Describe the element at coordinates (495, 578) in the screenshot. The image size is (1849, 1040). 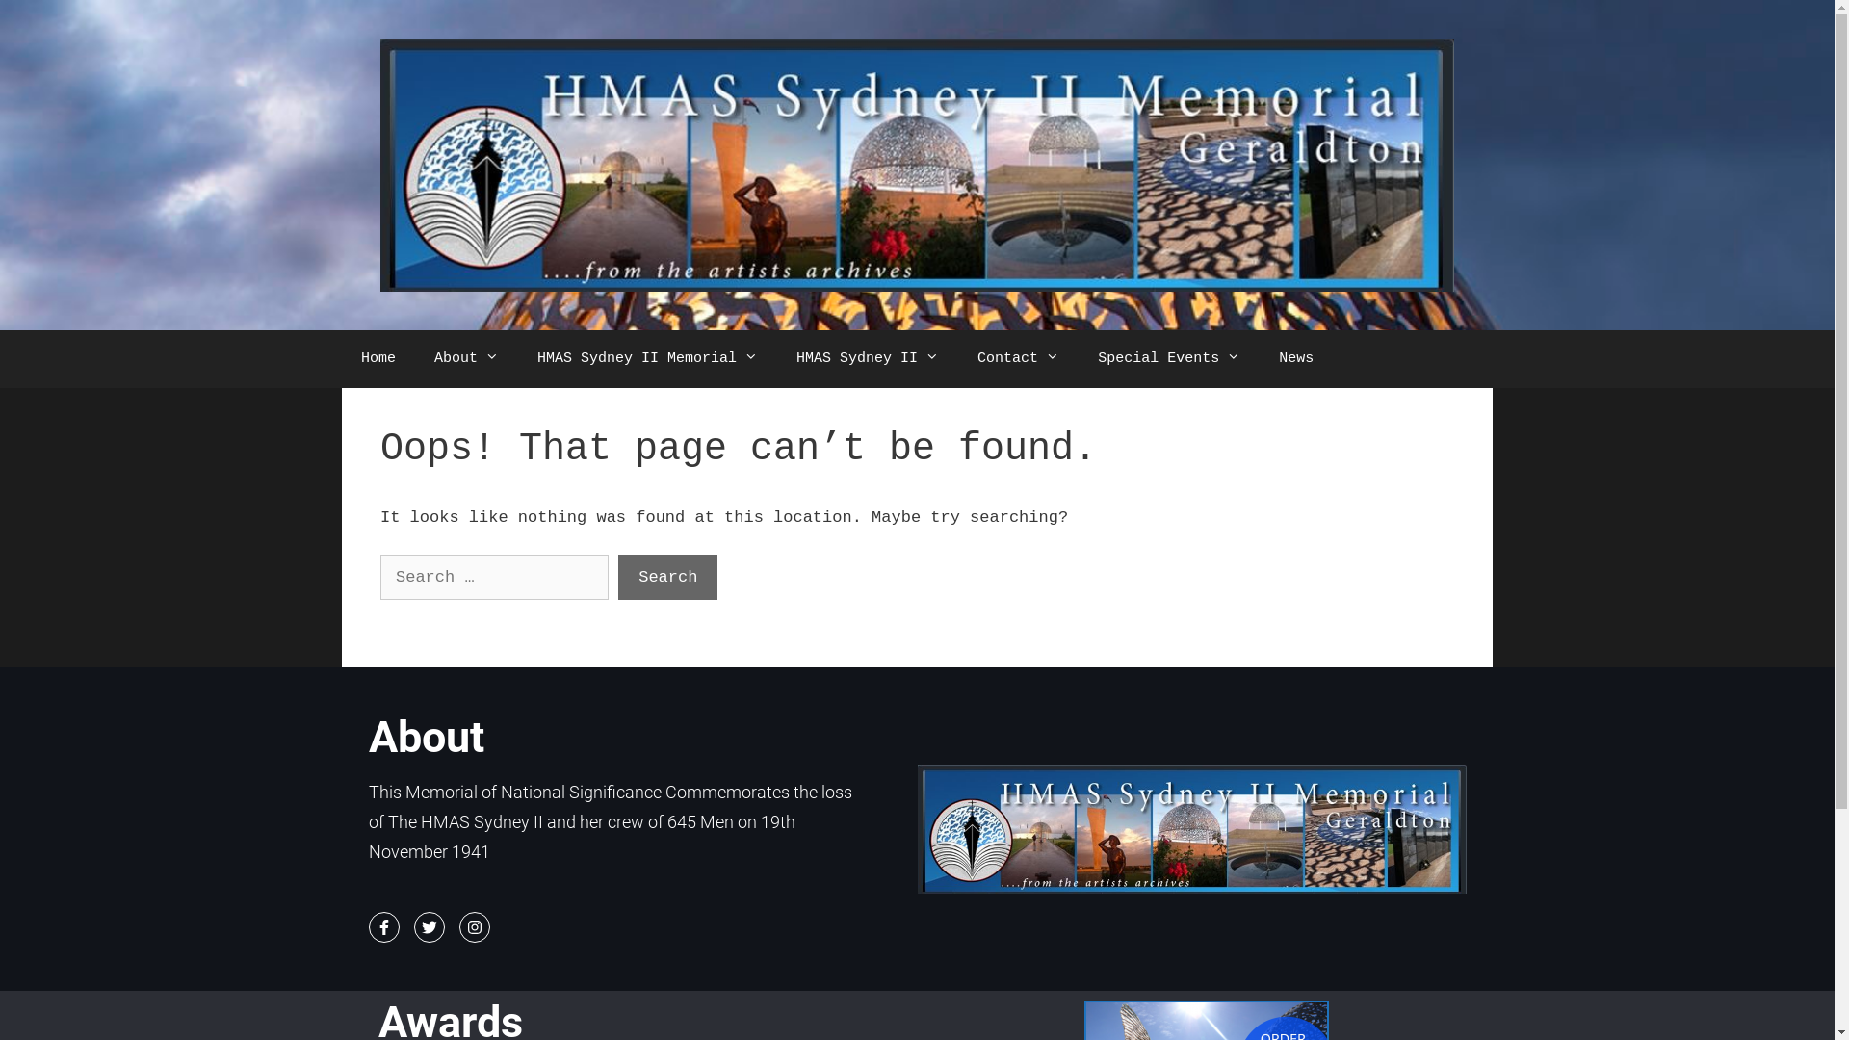
I see `Search for:` at that location.